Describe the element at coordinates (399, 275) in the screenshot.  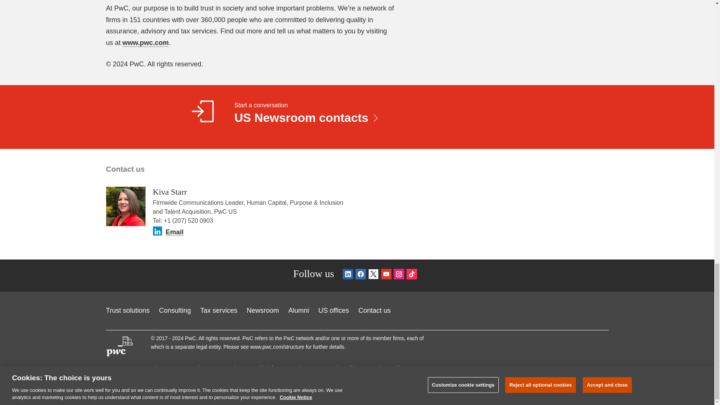
I see `Instagram Follow` at that location.